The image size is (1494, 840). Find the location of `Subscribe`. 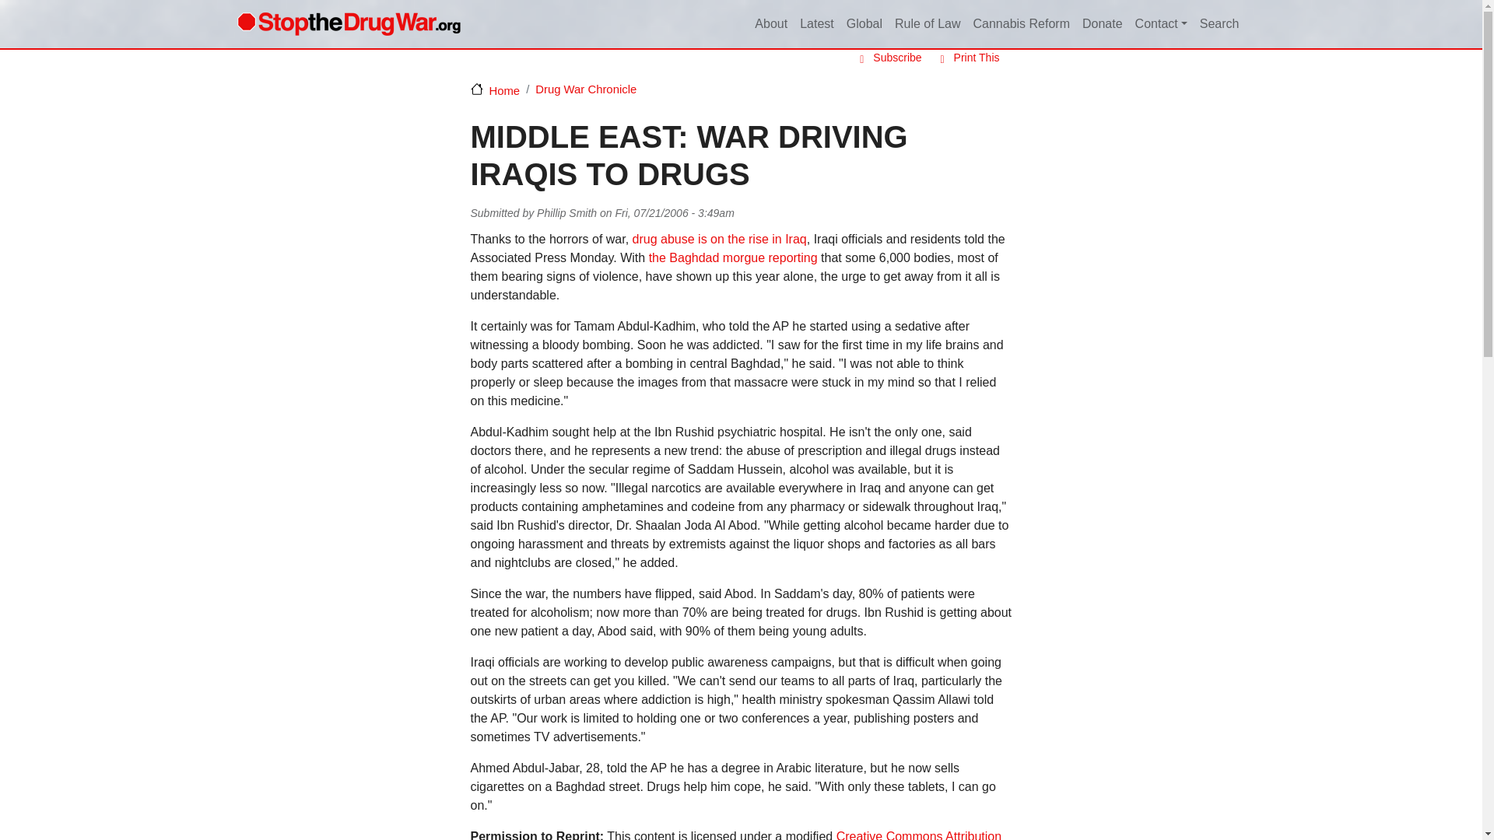

Subscribe is located at coordinates (887, 58).